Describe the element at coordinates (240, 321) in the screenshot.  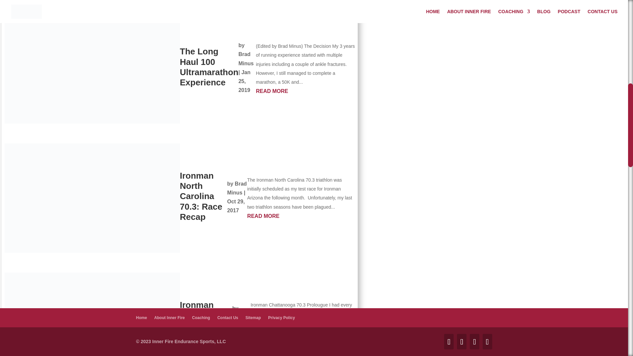
I see `Brad Minus` at that location.